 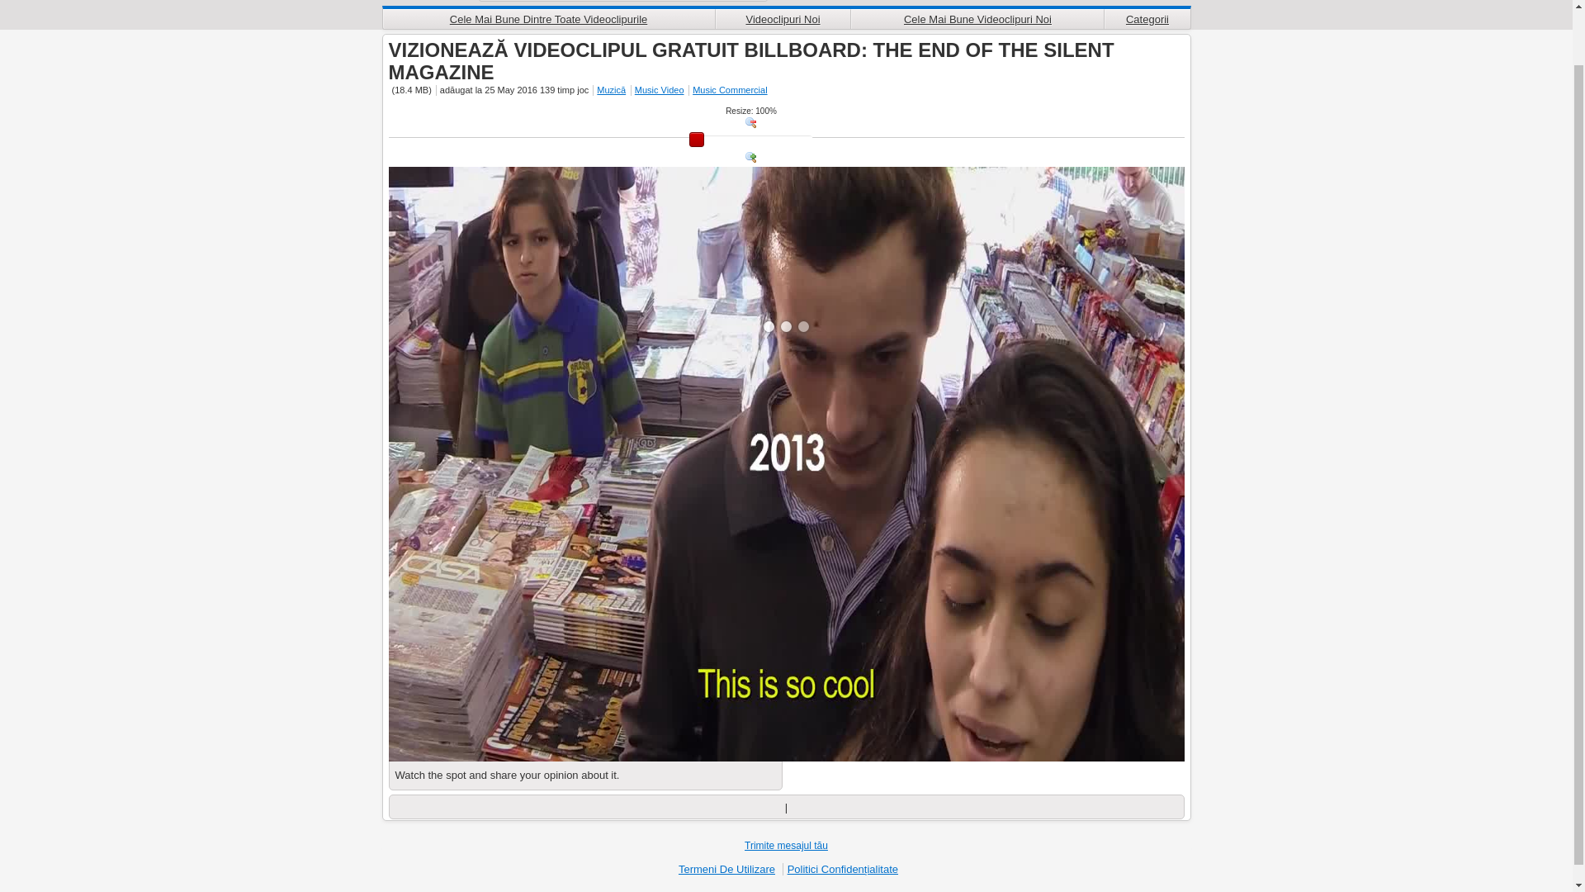 What do you see at coordinates (659, 89) in the screenshot?
I see `Music Video` at bounding box center [659, 89].